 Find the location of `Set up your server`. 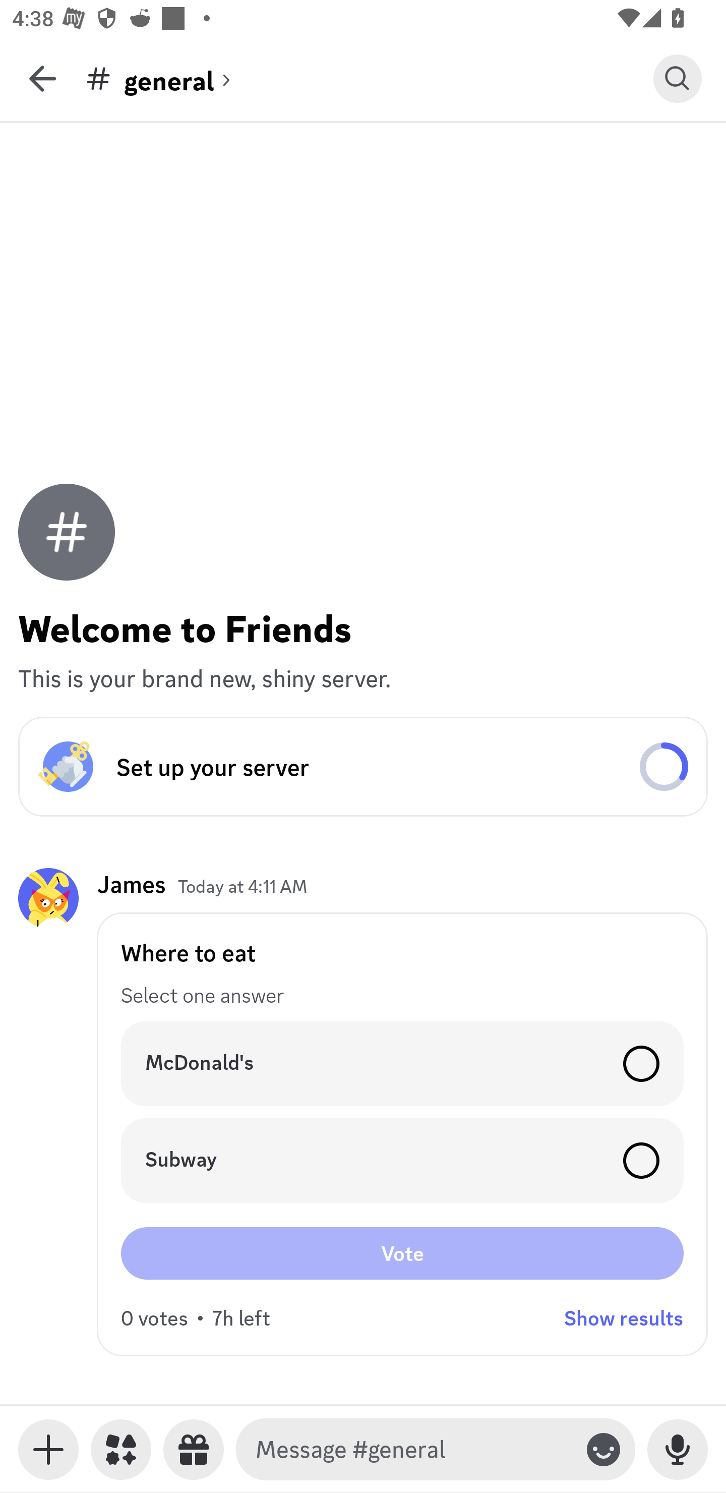

Set up your server is located at coordinates (363, 767).